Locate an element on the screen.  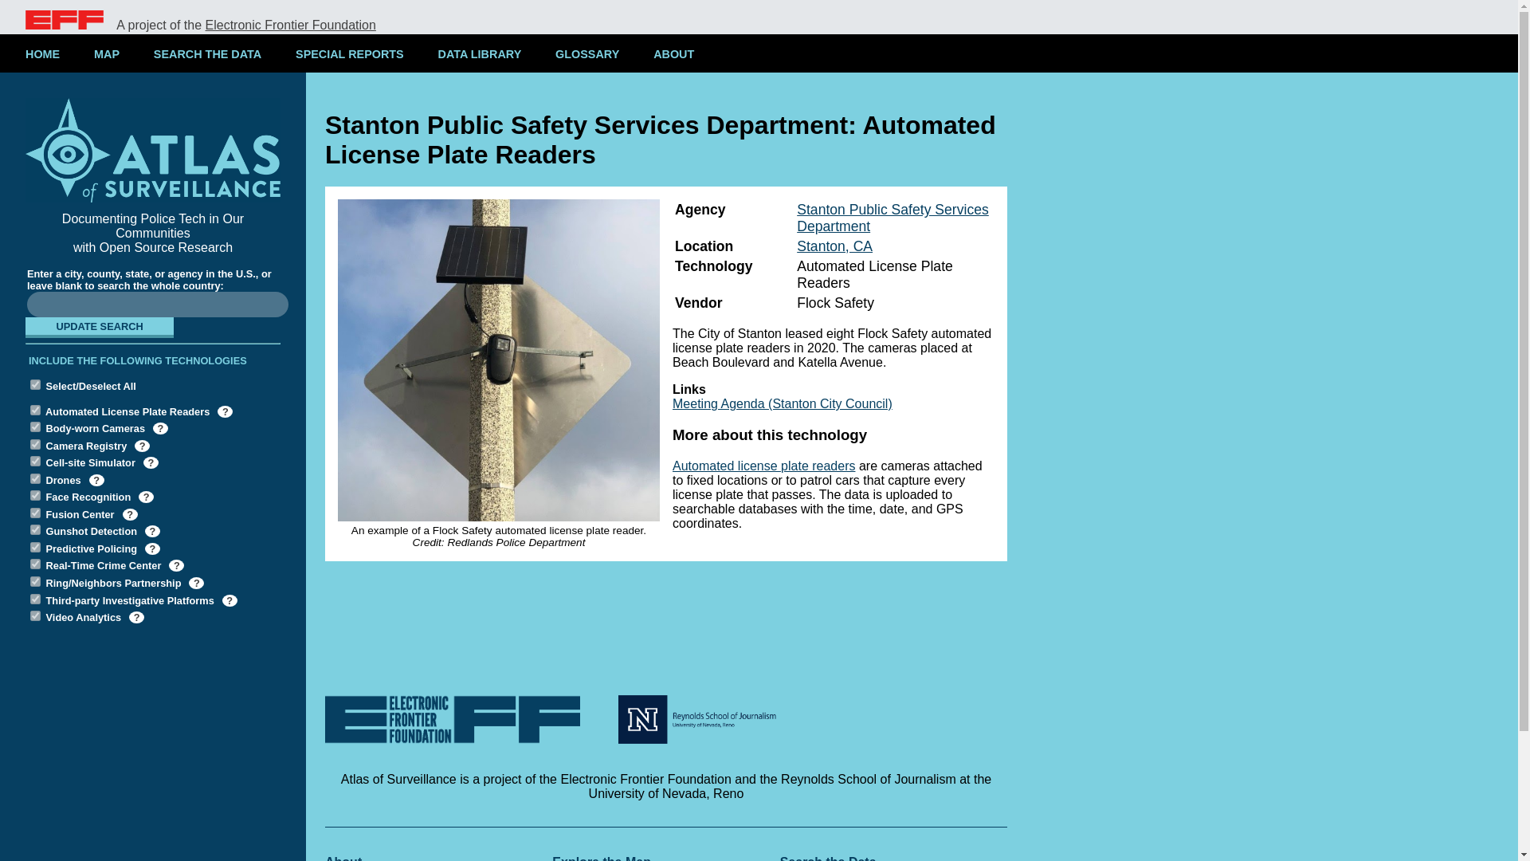
DATA LIBRARY is located at coordinates (479, 54).